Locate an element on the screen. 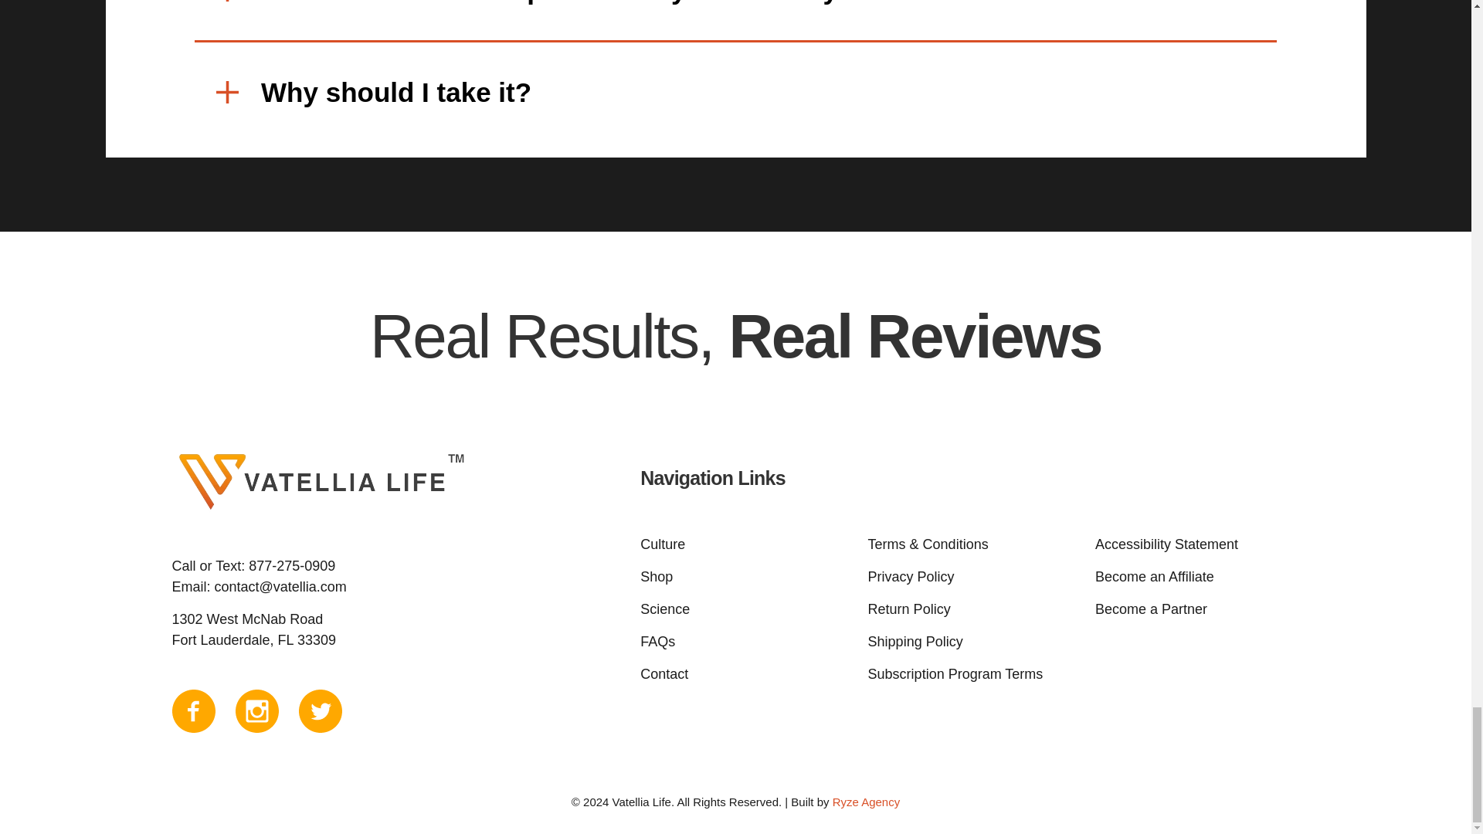  Accessibility Statement is located at coordinates (1200, 545).